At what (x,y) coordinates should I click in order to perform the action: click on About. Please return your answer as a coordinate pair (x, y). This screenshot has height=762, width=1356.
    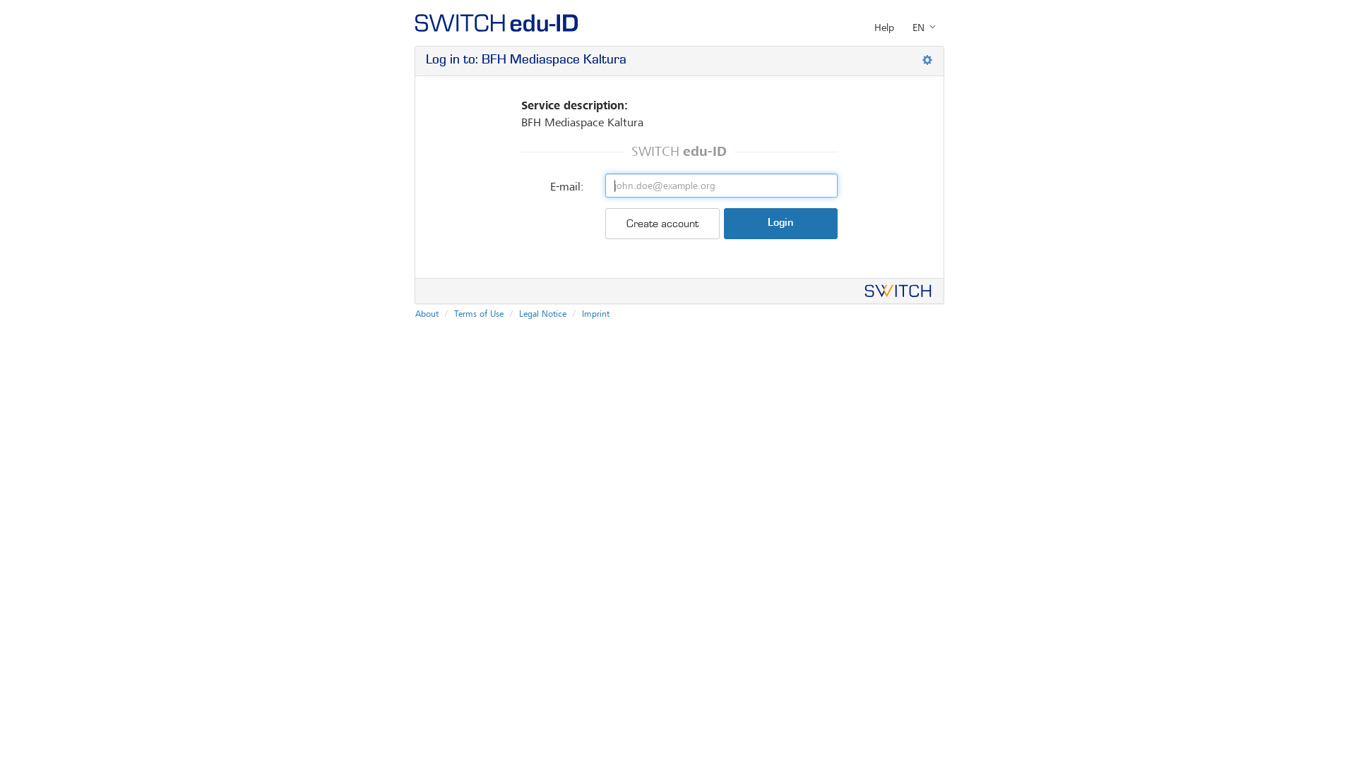
    Looking at the image, I should click on (427, 314).